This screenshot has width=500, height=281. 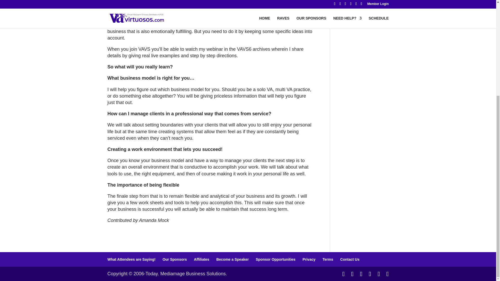 What do you see at coordinates (131, 259) in the screenshot?
I see `What Attendees are Saying!` at bounding box center [131, 259].